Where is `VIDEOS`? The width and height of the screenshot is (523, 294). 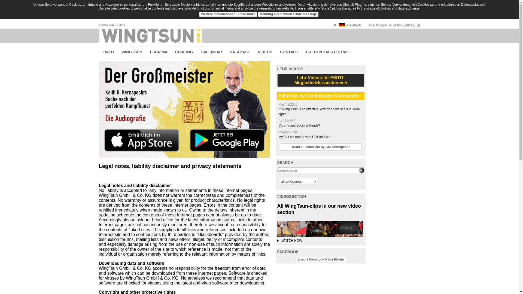
VIDEOS is located at coordinates (265, 52).